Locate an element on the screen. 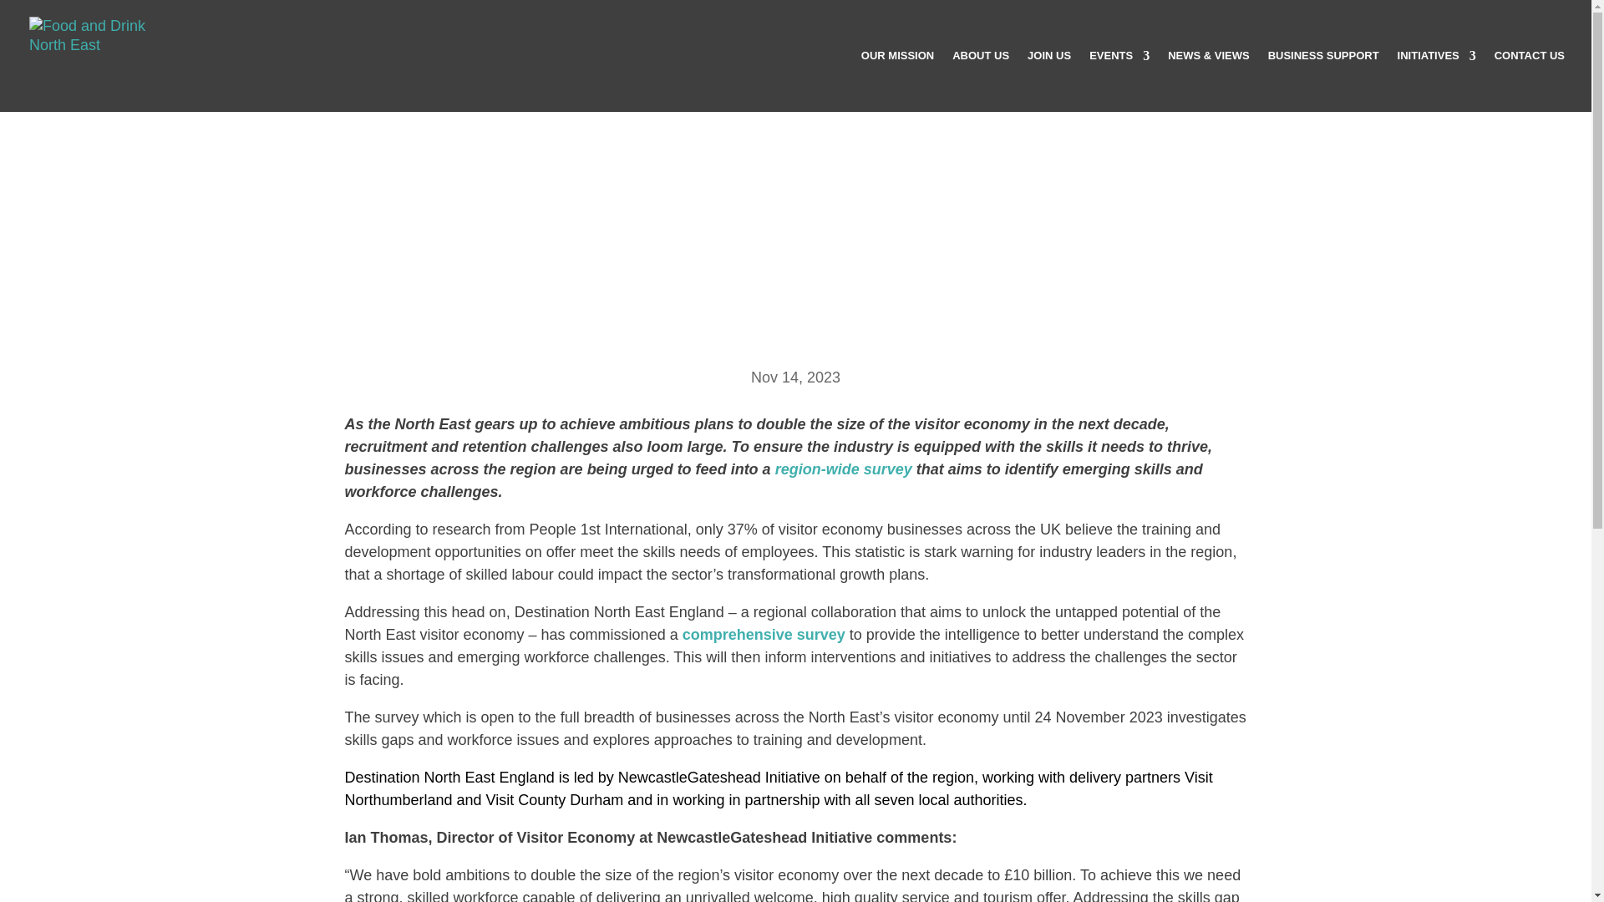  CONTACT US is located at coordinates (1530, 80).